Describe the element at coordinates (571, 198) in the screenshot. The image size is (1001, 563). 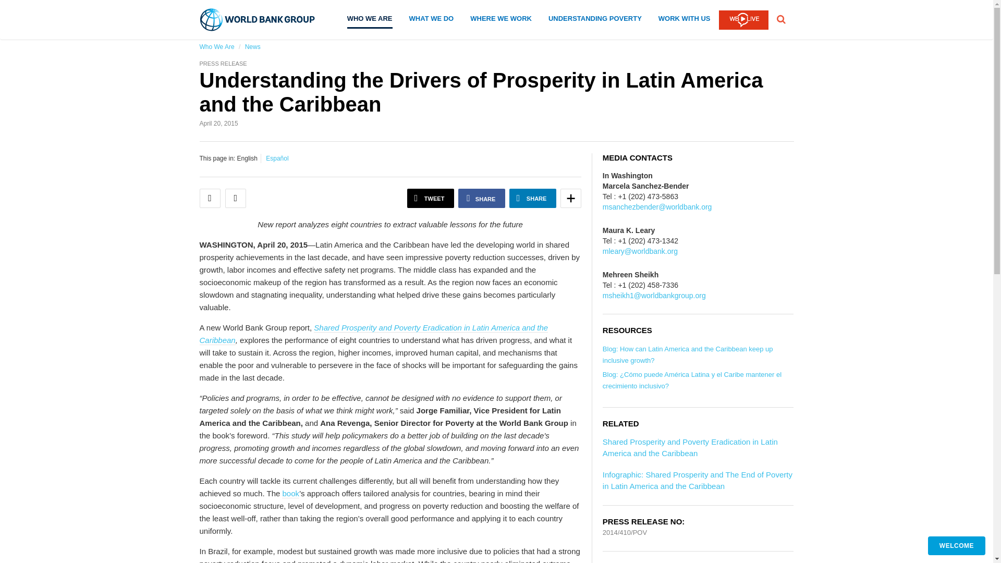
I see `Share` at that location.